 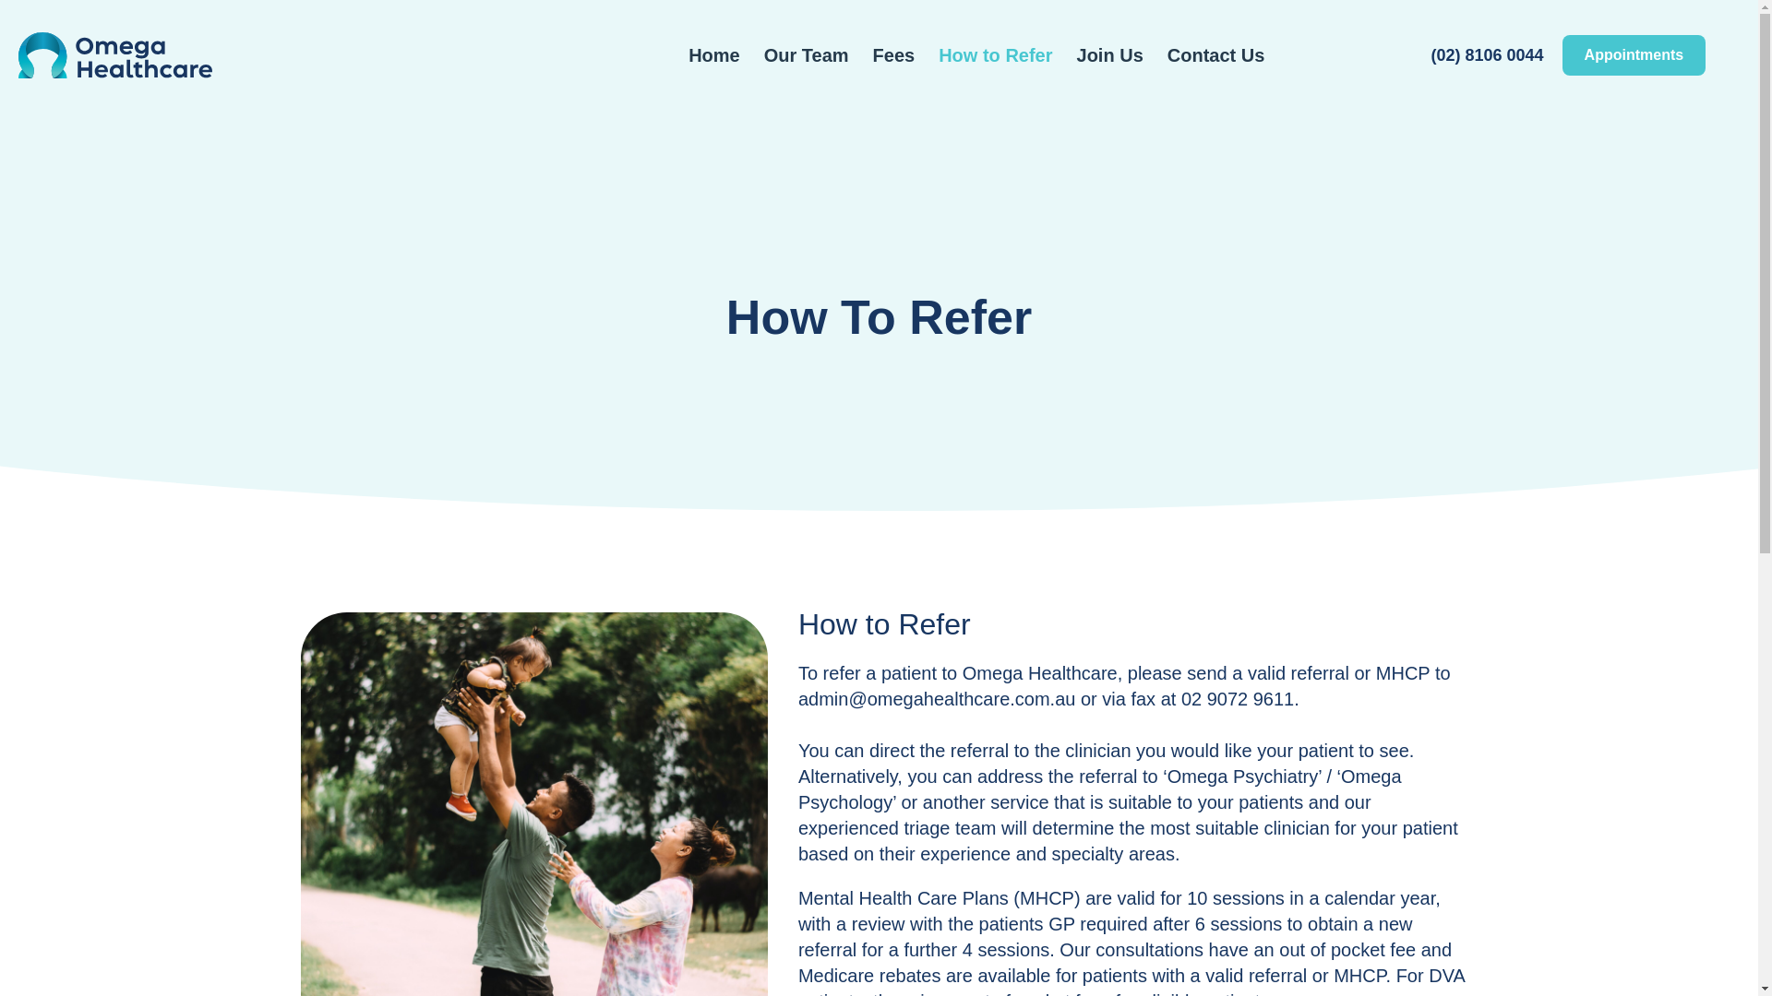 What do you see at coordinates (806, 55) in the screenshot?
I see `Our Team` at bounding box center [806, 55].